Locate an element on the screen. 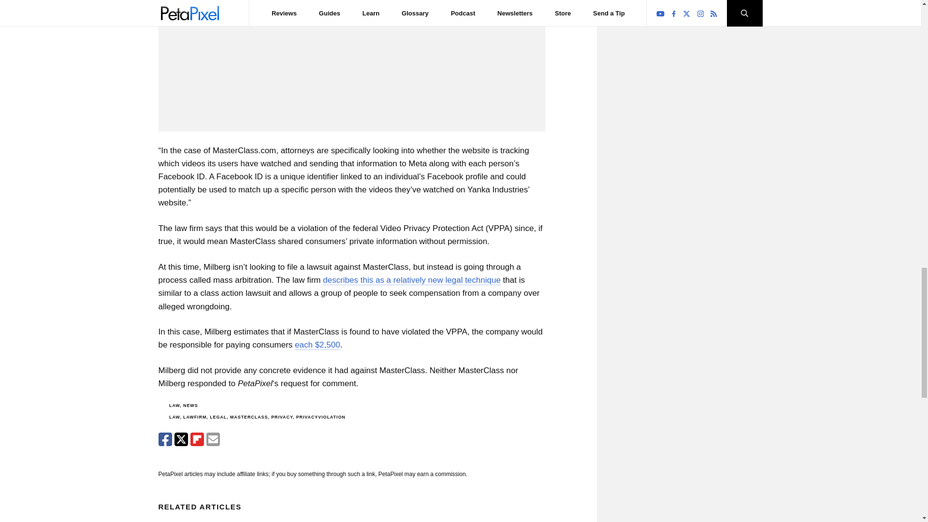  Share on Flipboard is located at coordinates (197, 439).